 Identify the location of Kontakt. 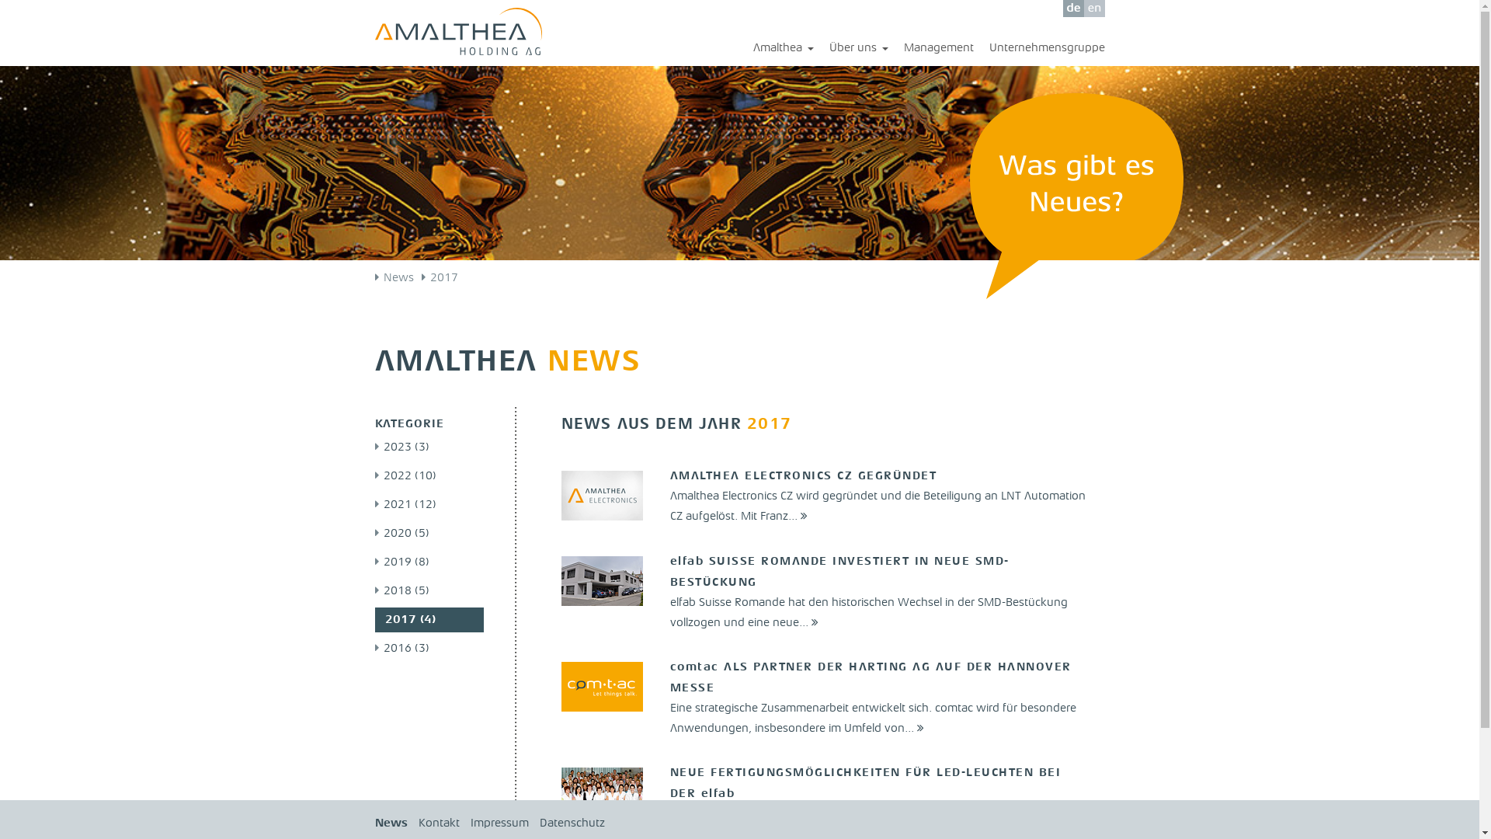
(438, 823).